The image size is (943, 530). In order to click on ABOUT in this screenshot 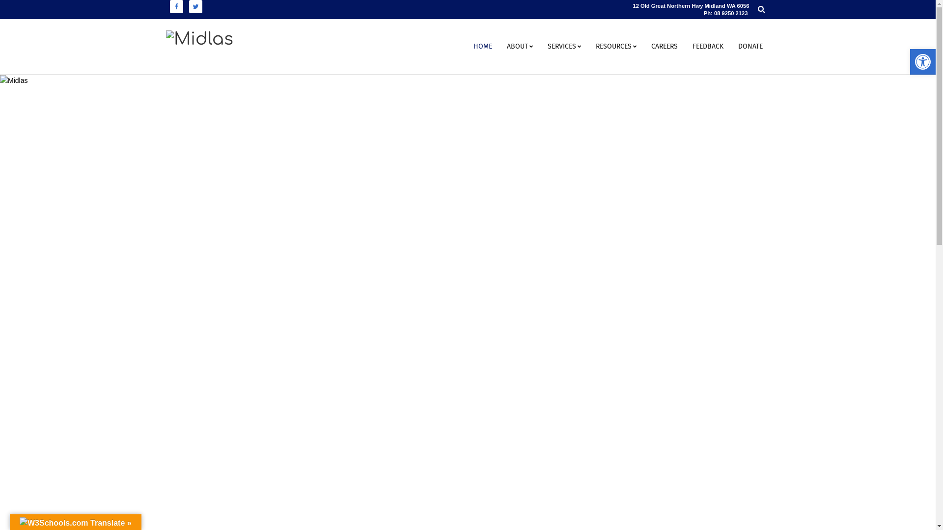, I will do `click(520, 47)`.